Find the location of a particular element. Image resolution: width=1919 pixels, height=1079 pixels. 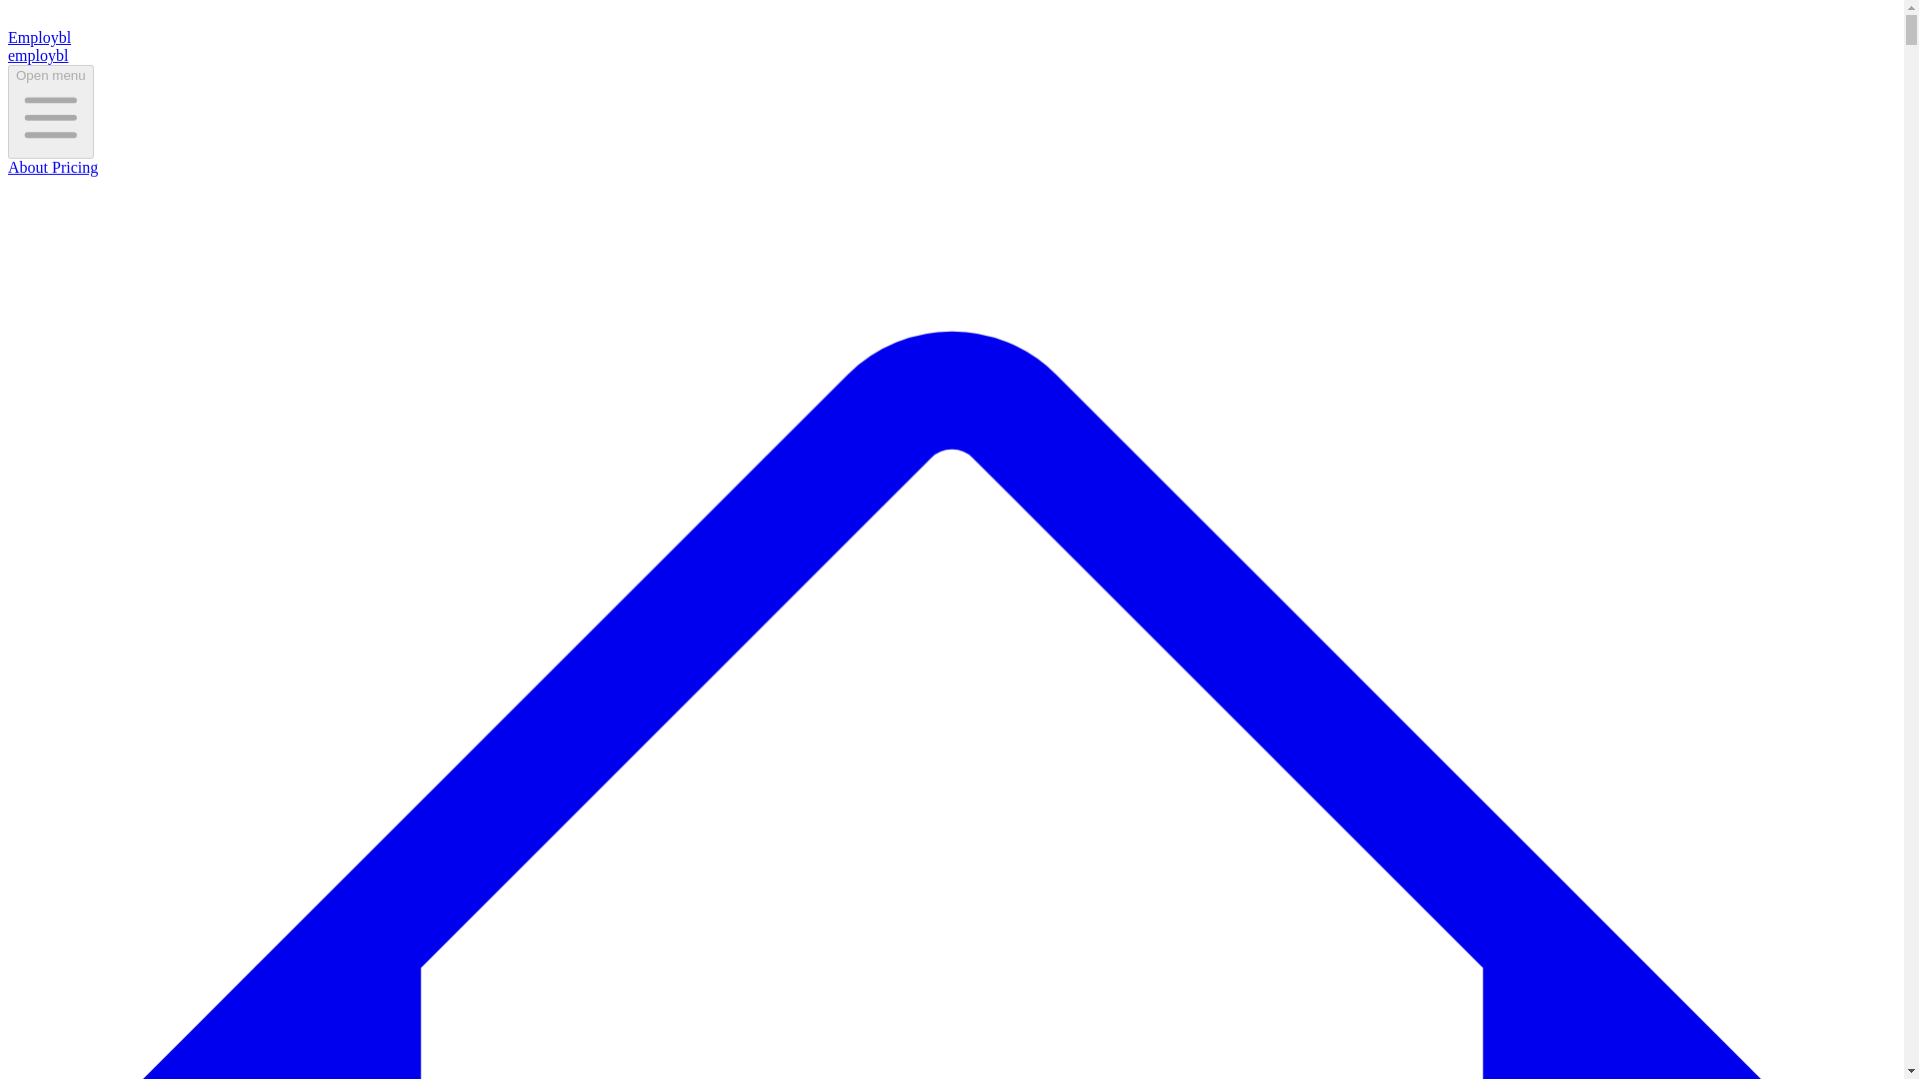

Pricing is located at coordinates (72, 167).